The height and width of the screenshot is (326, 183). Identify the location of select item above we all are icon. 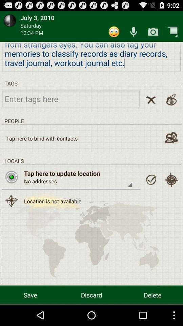
(153, 31).